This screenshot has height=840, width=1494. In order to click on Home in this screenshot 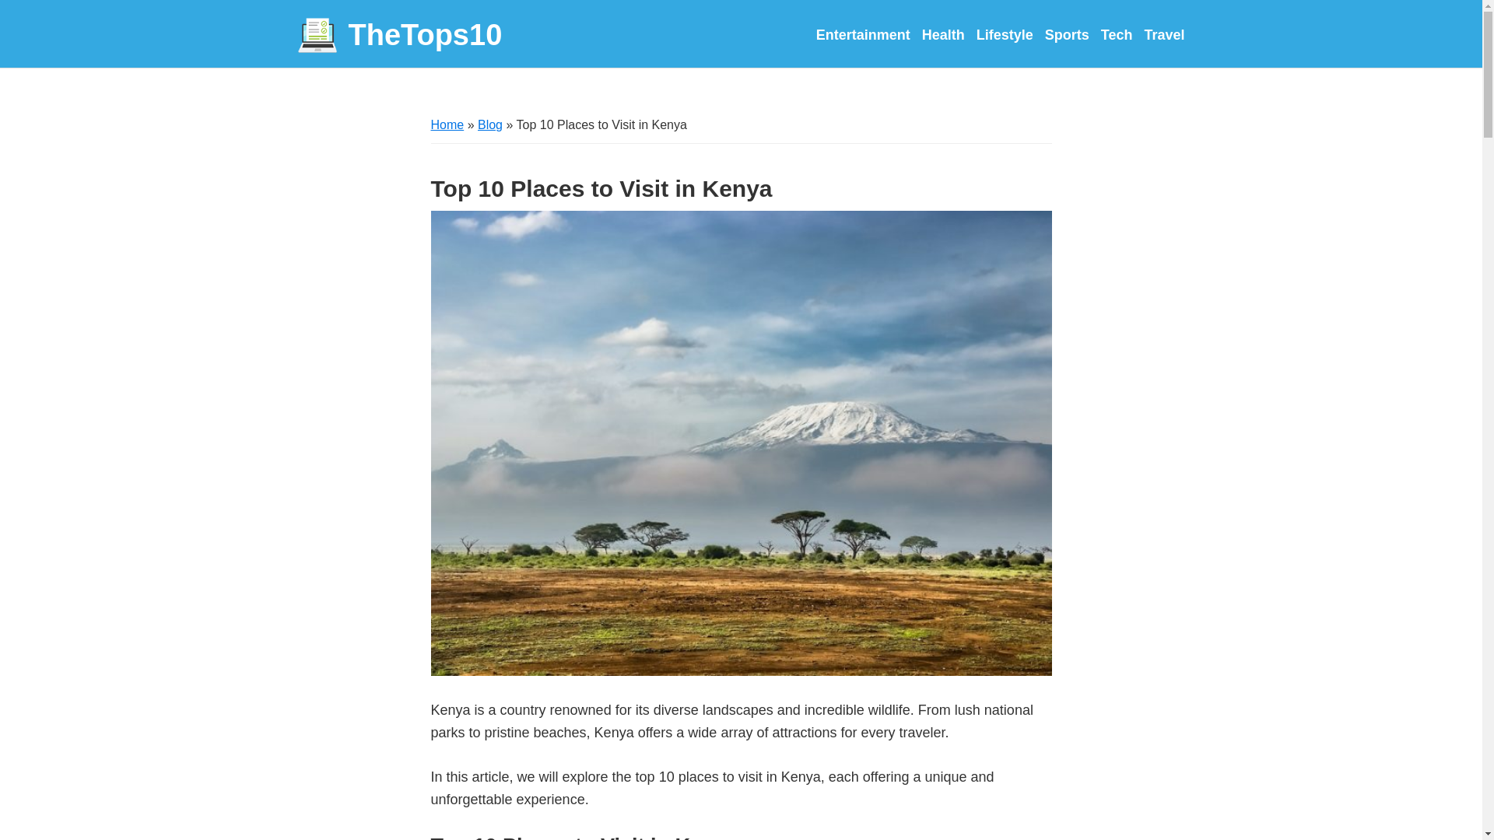, I will do `click(448, 124)`.